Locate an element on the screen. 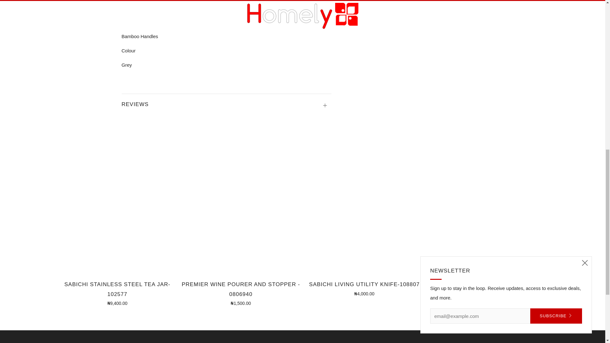  PREMIER WINE POURER AND STOPPER - 0806940 is located at coordinates (241, 293).